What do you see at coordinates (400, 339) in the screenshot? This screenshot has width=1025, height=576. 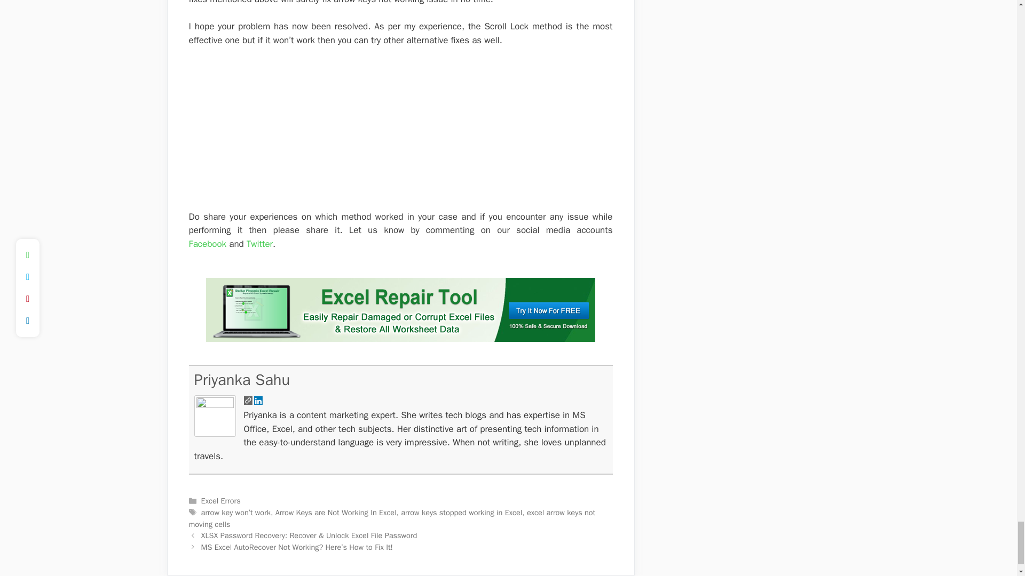 I see `Try Excel Repair Now` at bounding box center [400, 339].